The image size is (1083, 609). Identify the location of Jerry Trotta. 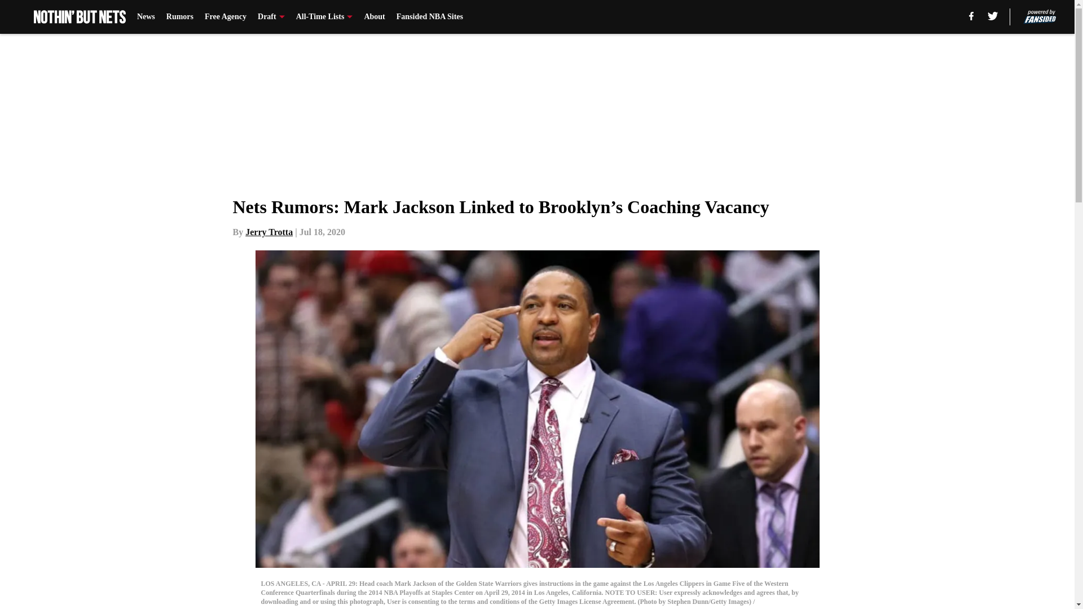
(268, 232).